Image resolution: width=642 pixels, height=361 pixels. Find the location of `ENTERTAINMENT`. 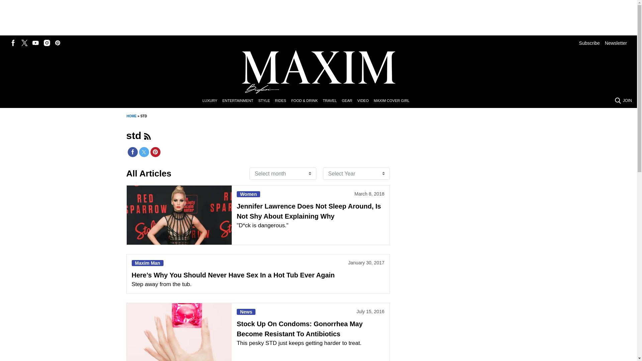

ENTERTAINMENT is located at coordinates (240, 101).